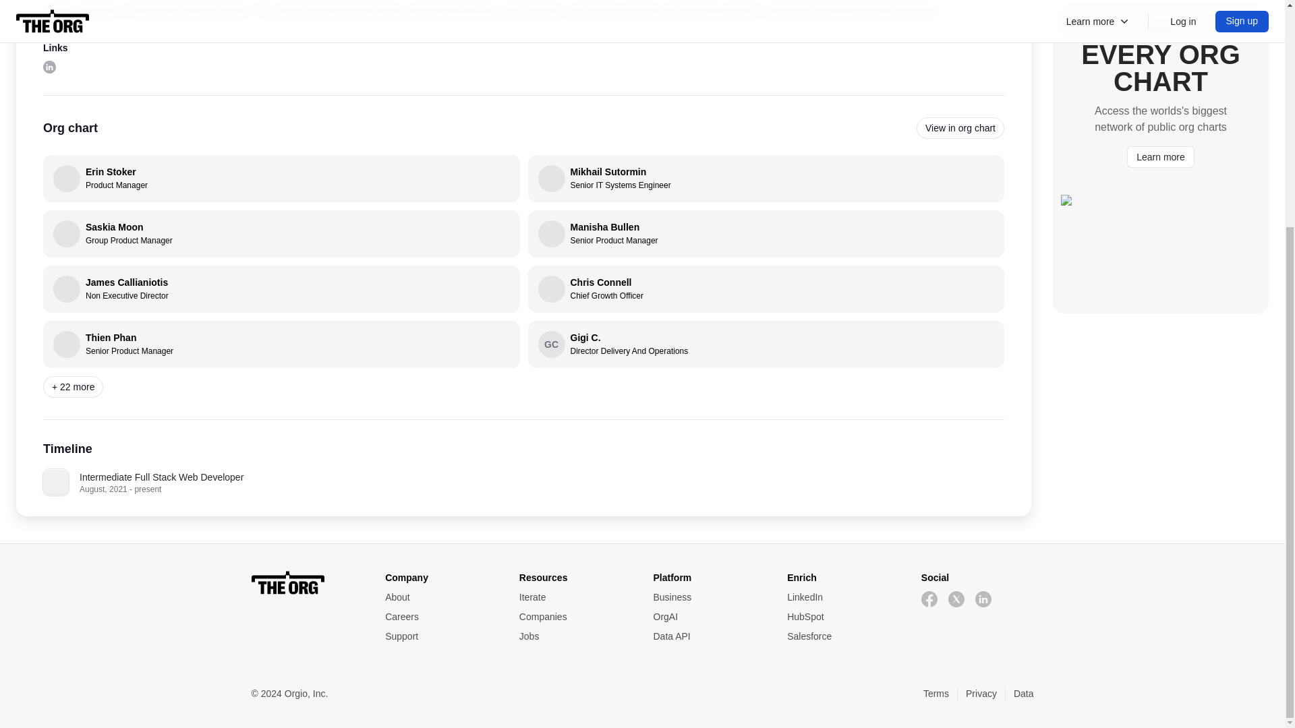 The width and height of the screenshot is (1295, 728). What do you see at coordinates (843, 597) in the screenshot?
I see `Business` at bounding box center [843, 597].